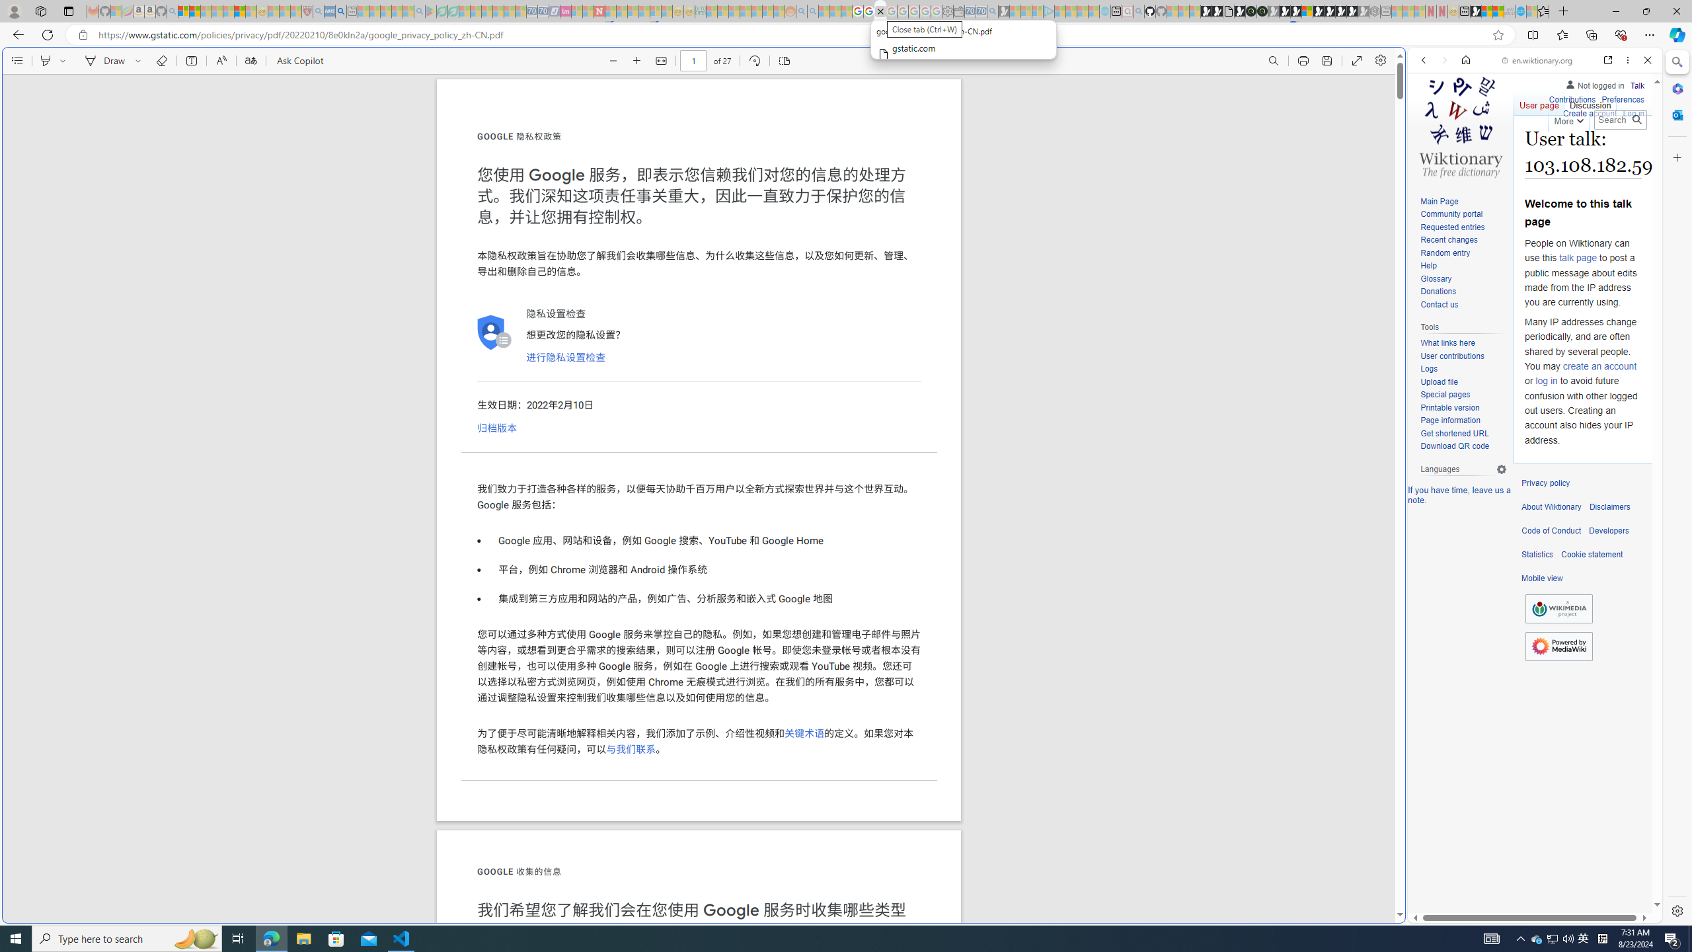 The width and height of the screenshot is (1692, 952). Describe the element at coordinates (611, 11) in the screenshot. I see `Trusted Community Engagement and Contributions | Guidelines` at that location.